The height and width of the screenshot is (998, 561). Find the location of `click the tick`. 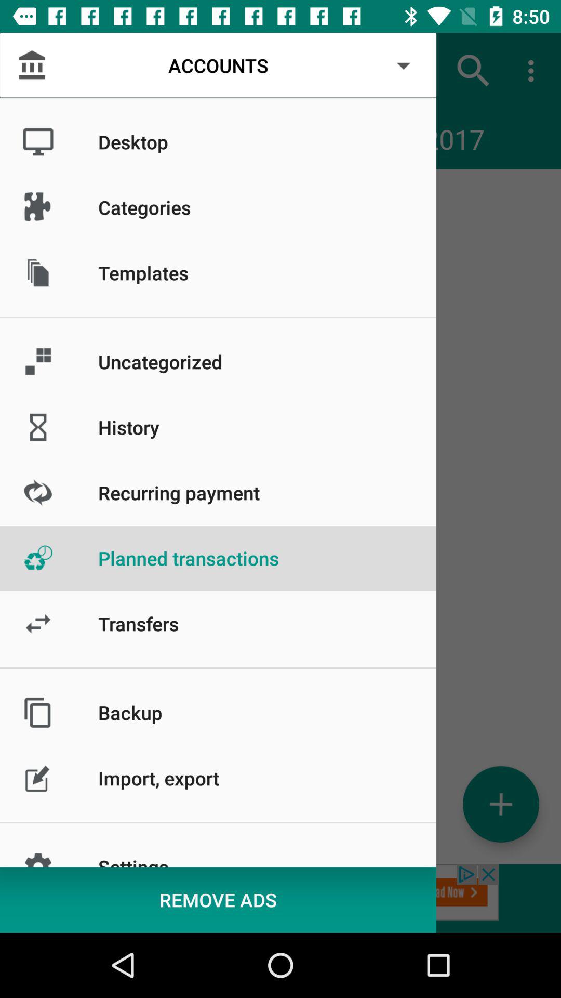

click the tick is located at coordinates (501, 804).